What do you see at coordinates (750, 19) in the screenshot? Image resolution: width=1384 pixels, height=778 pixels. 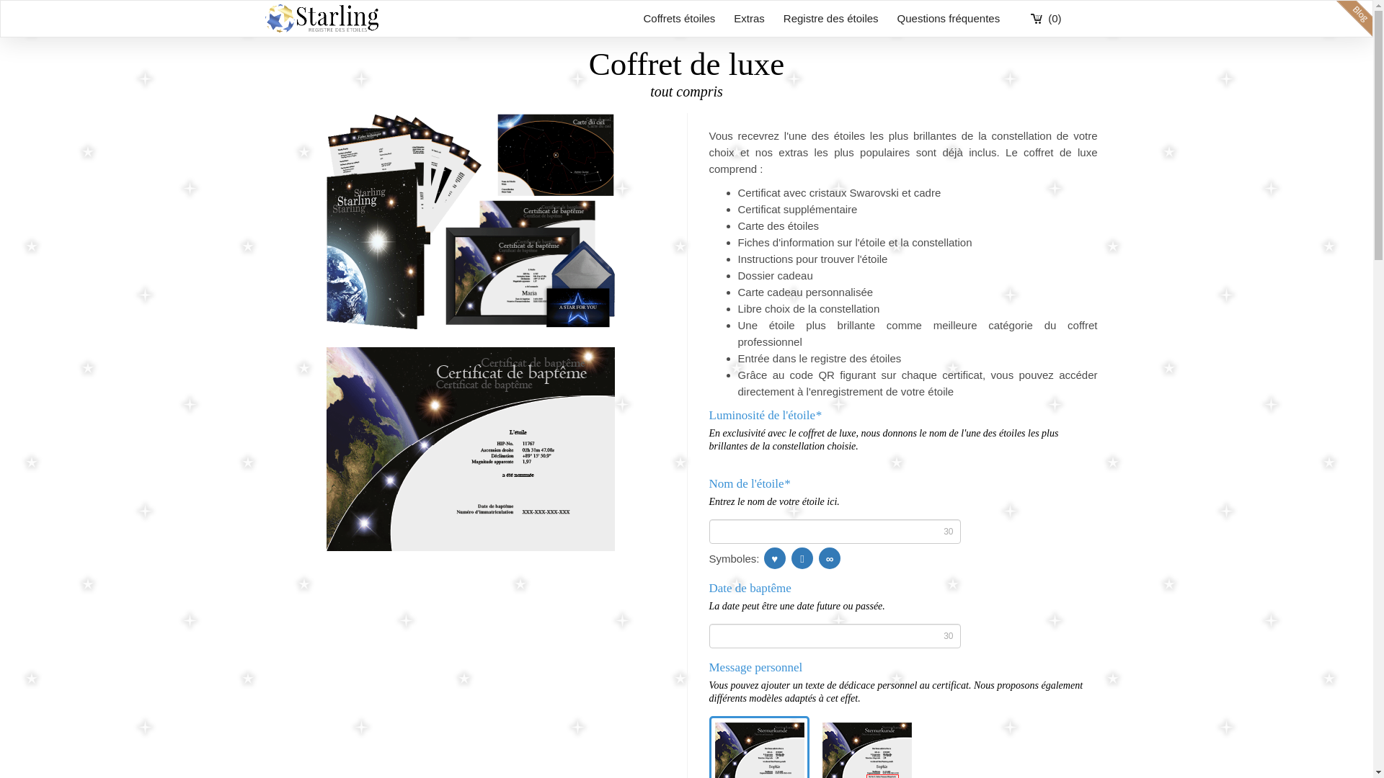 I see `Extras` at bounding box center [750, 19].